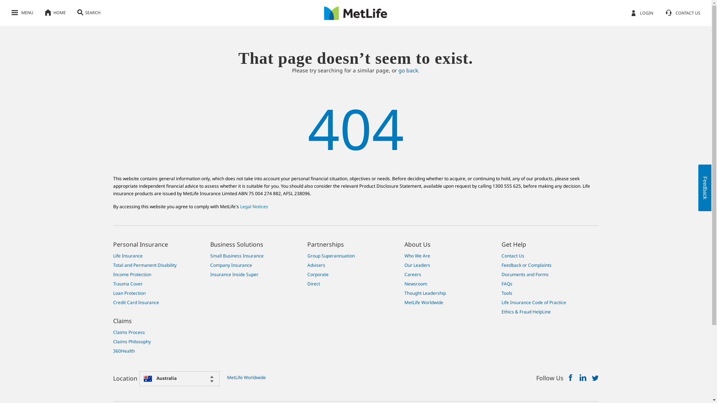 The image size is (717, 403). Describe the element at coordinates (506, 284) in the screenshot. I see `FAQs` at that location.